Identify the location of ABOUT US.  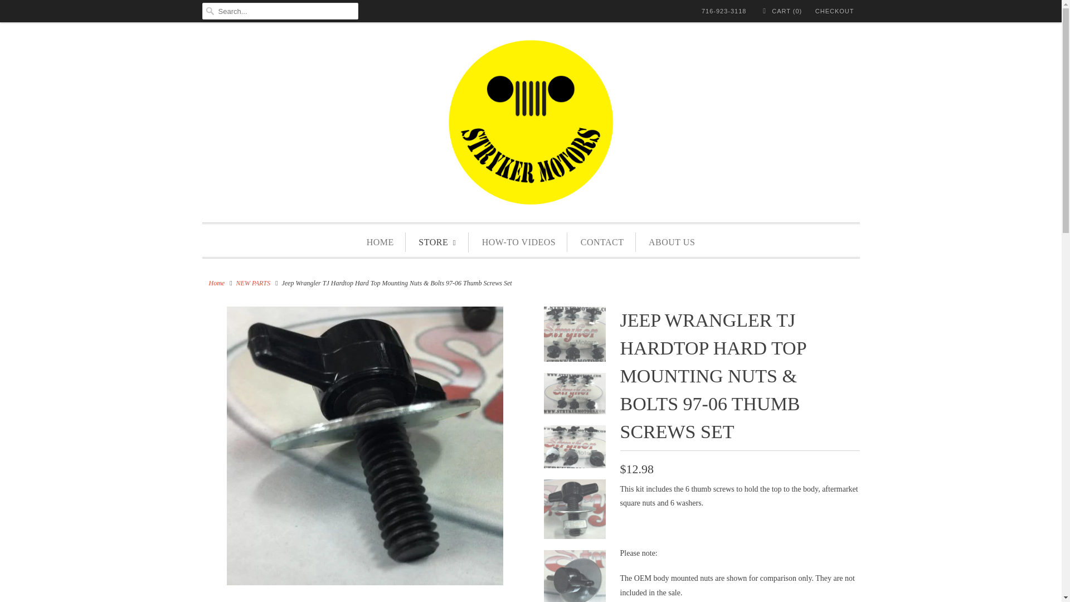
(671, 242).